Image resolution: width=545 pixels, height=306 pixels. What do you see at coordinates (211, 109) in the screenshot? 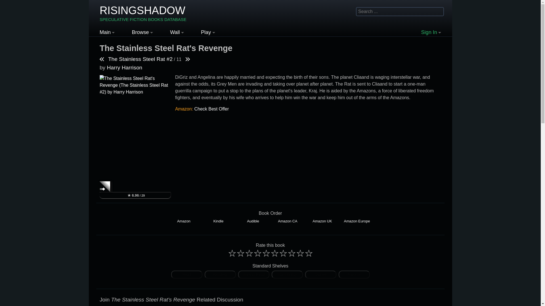
I see `Check Best Offer` at bounding box center [211, 109].